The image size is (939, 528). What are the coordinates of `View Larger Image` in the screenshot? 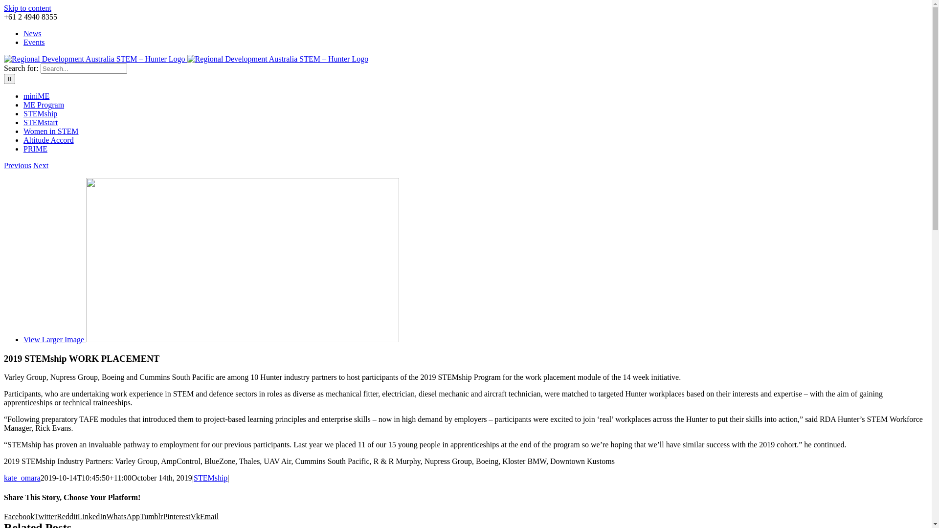 It's located at (211, 339).